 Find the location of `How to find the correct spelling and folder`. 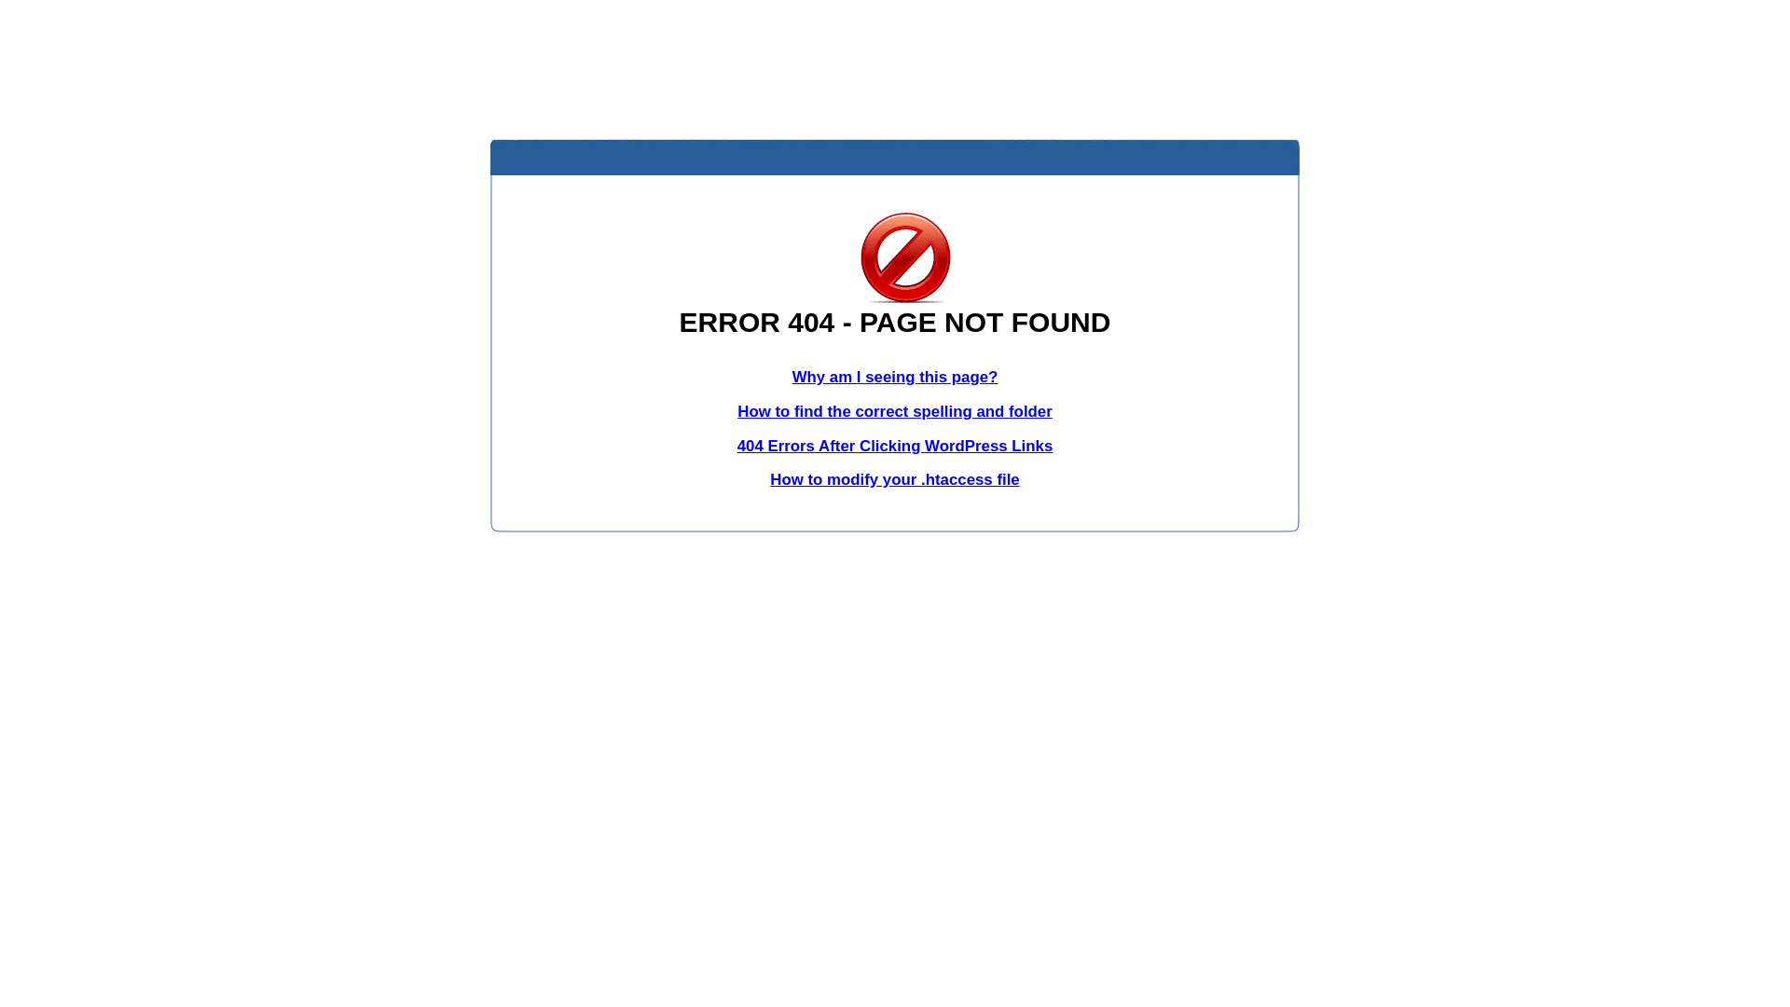

How to find the correct spelling and folder is located at coordinates (895, 412).